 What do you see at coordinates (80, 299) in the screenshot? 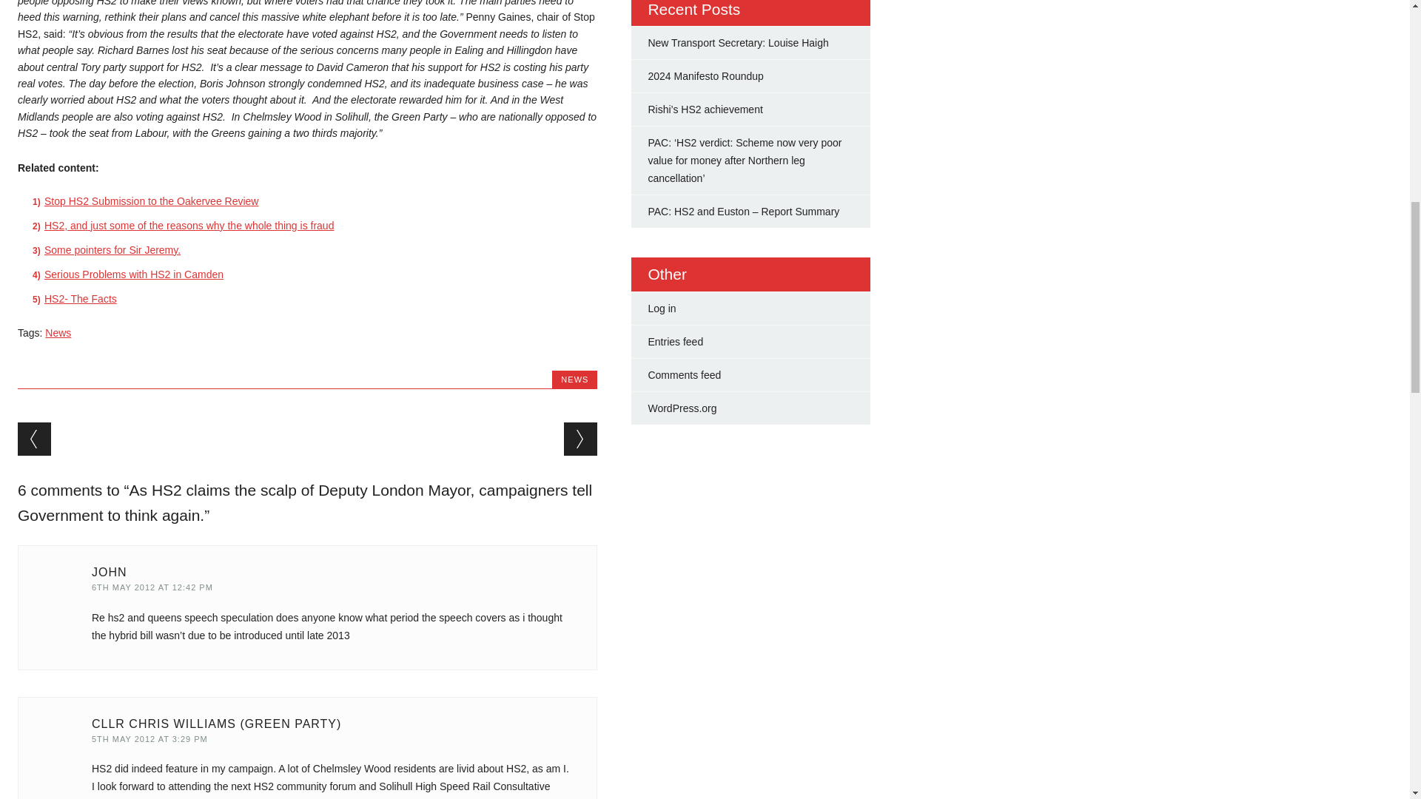
I see `Permanent link to HS2- The Facts` at bounding box center [80, 299].